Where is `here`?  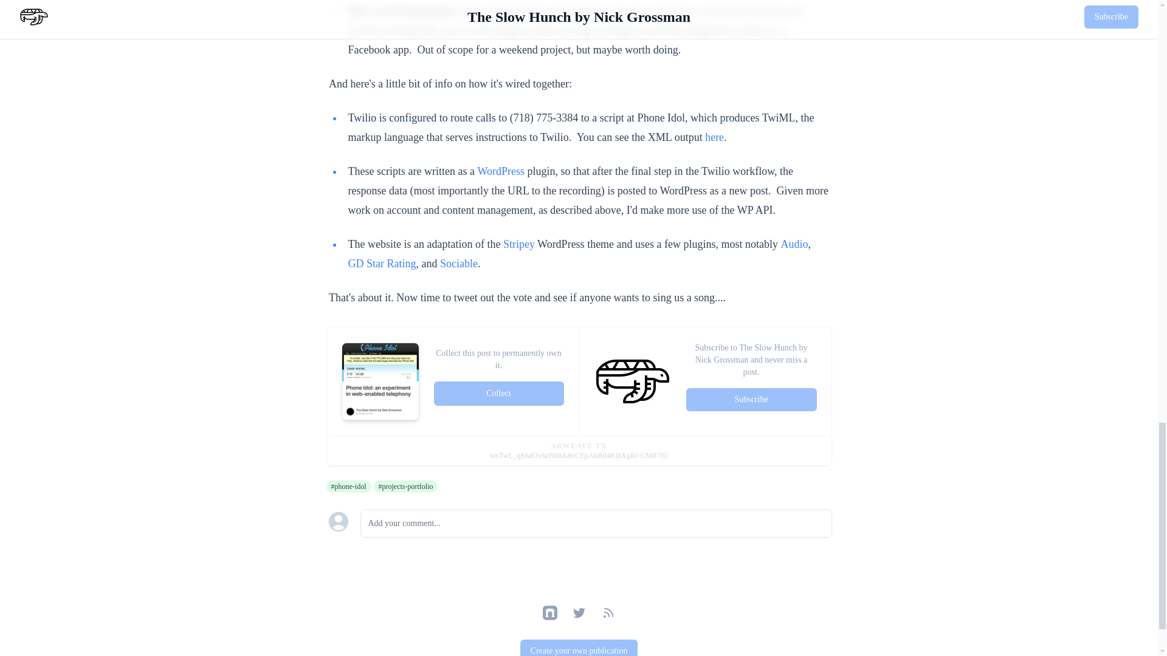 here is located at coordinates (714, 137).